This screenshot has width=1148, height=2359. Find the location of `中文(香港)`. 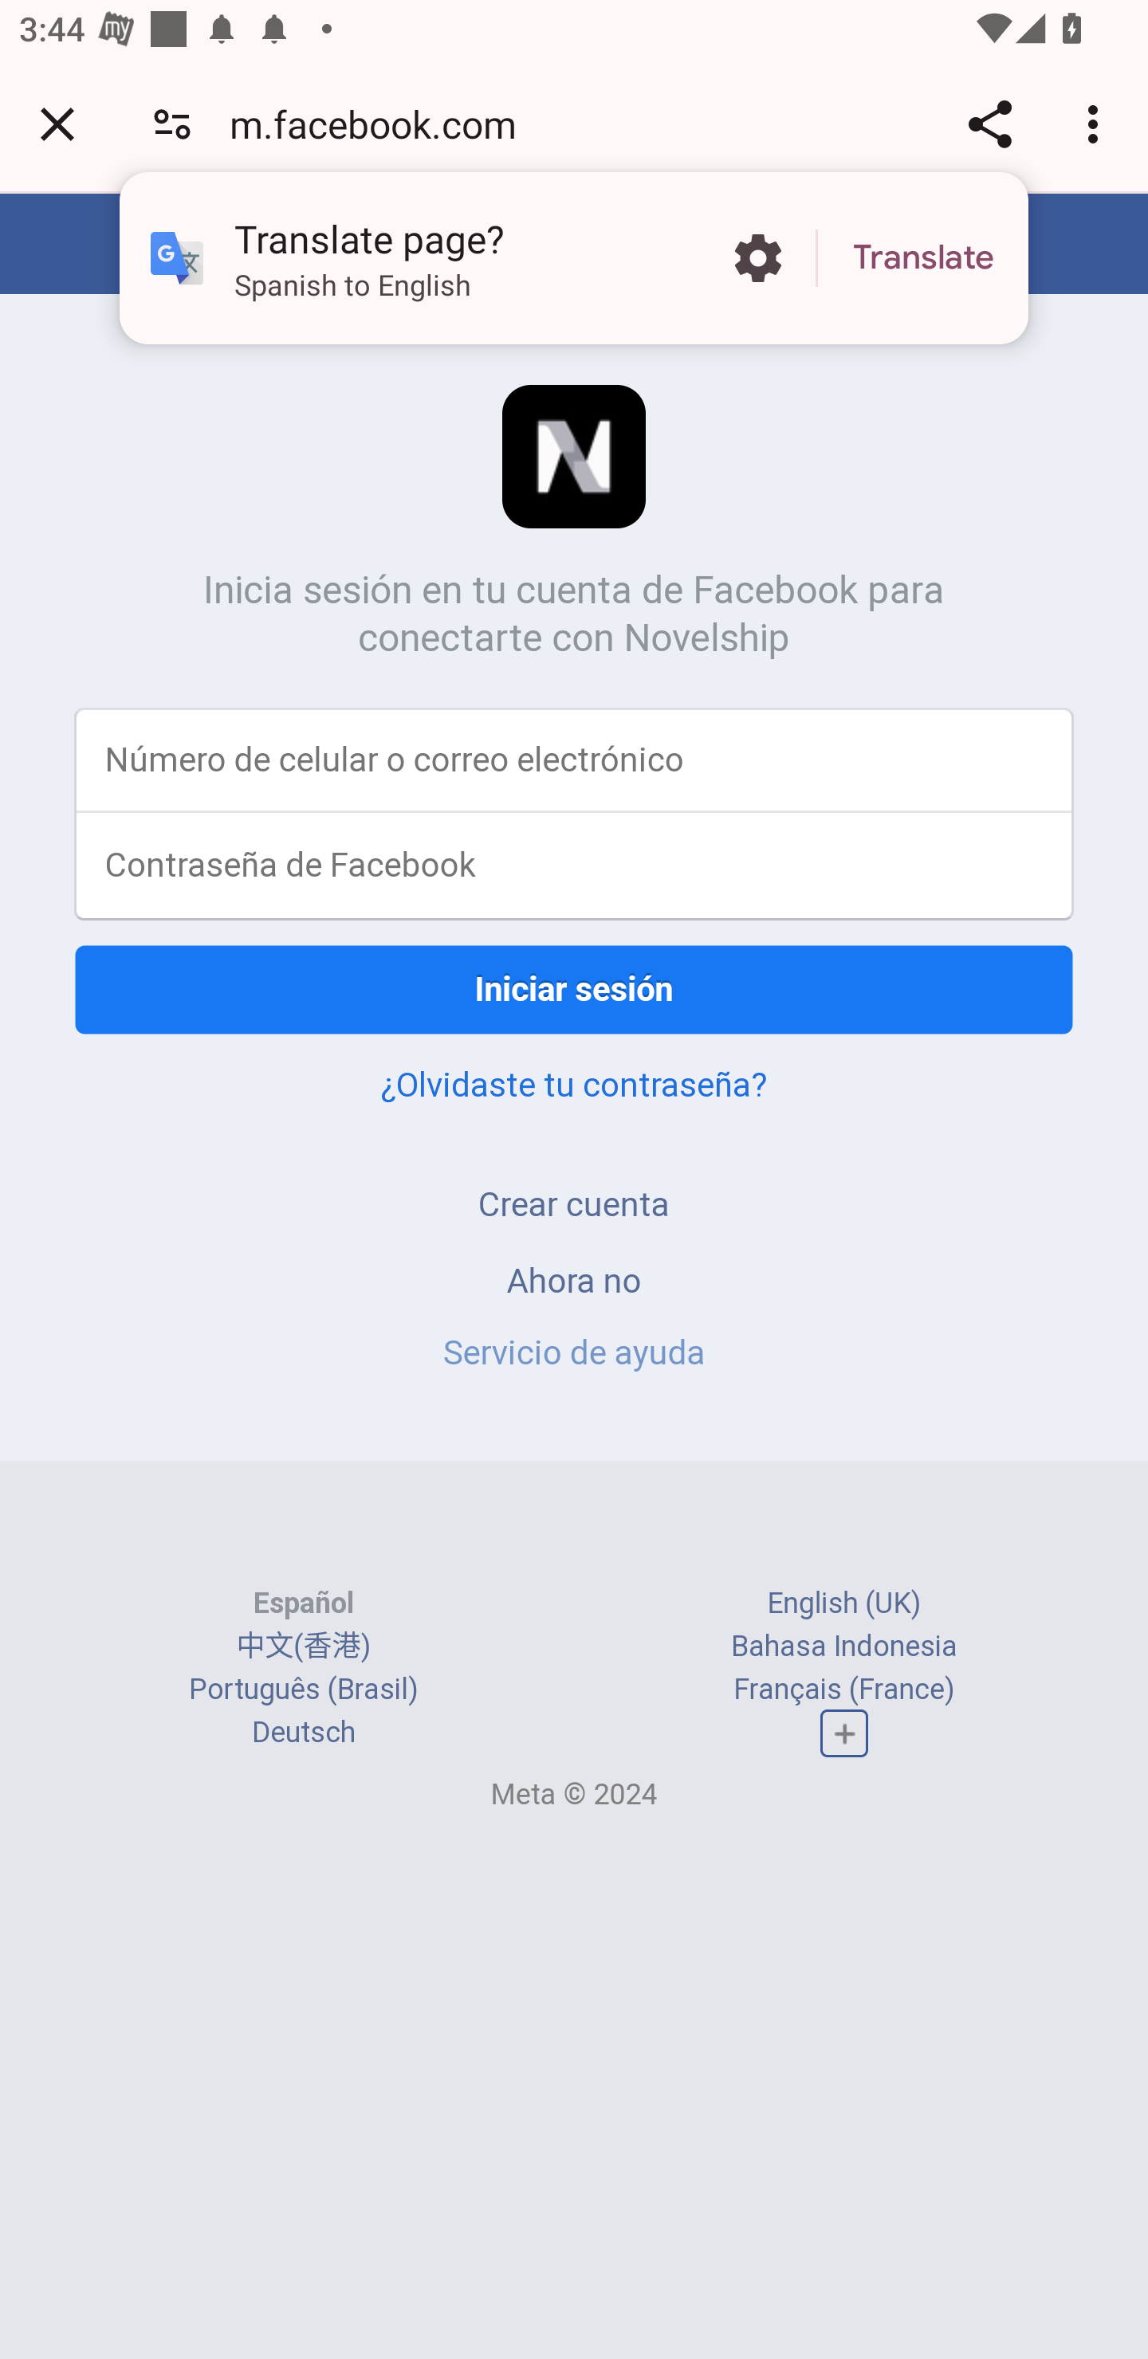

中文(香港) is located at coordinates (303, 1645).